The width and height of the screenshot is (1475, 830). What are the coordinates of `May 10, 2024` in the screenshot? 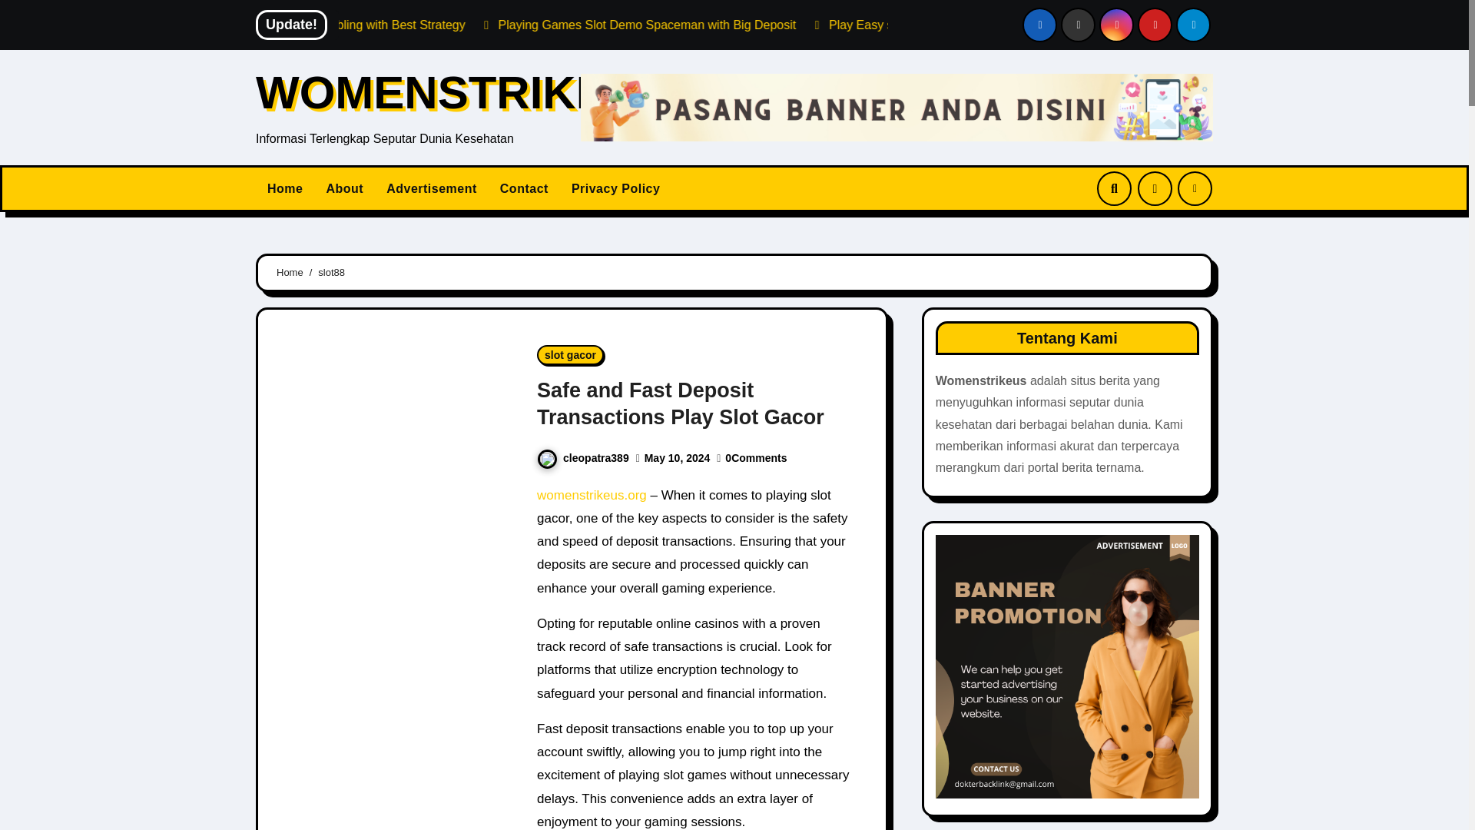 It's located at (678, 457).